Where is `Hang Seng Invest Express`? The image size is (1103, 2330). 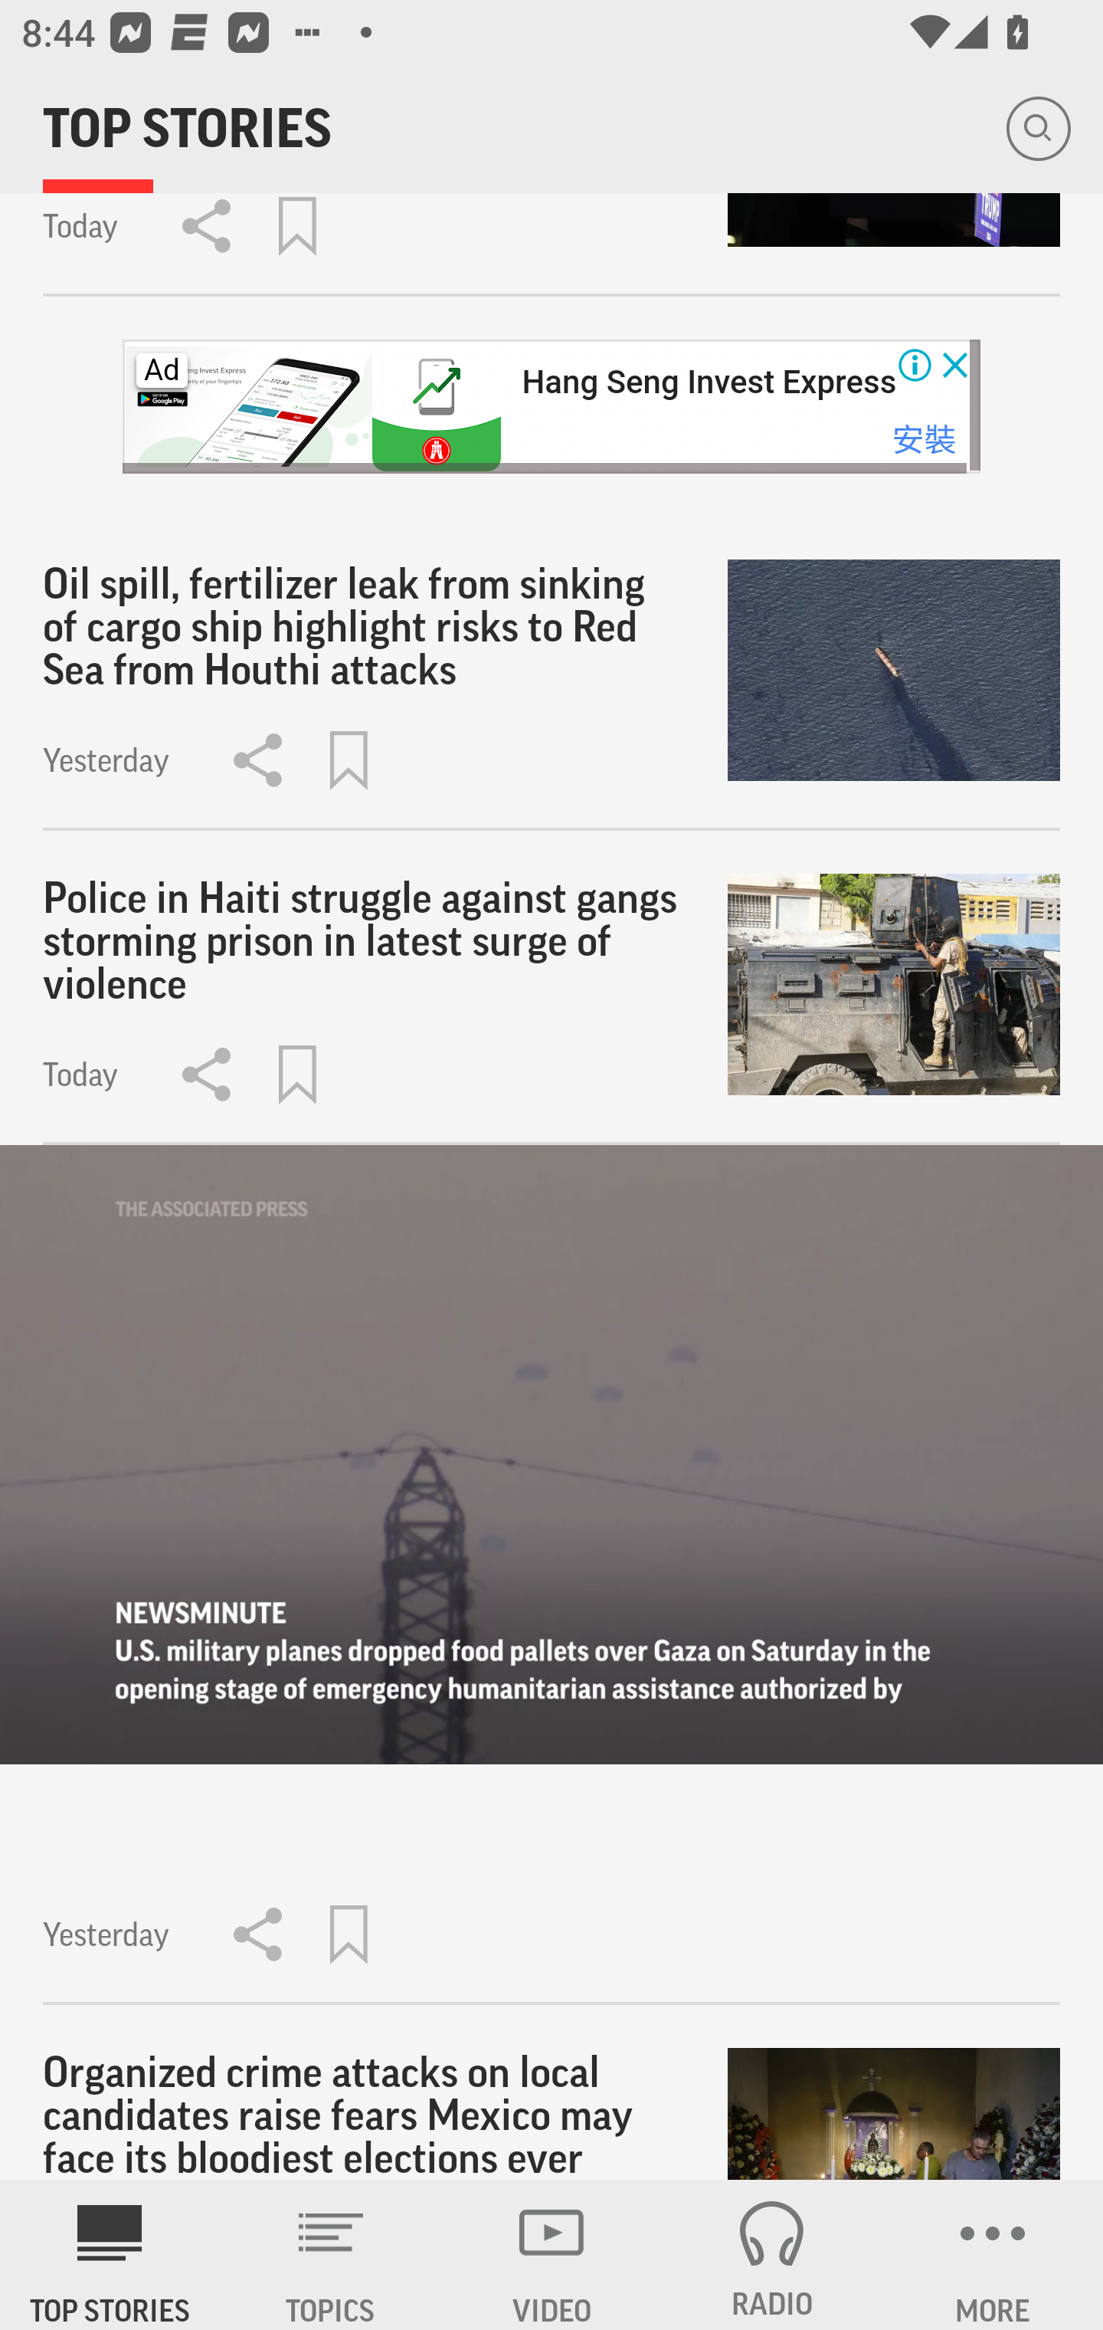 Hang Seng Invest Express is located at coordinates (708, 382).